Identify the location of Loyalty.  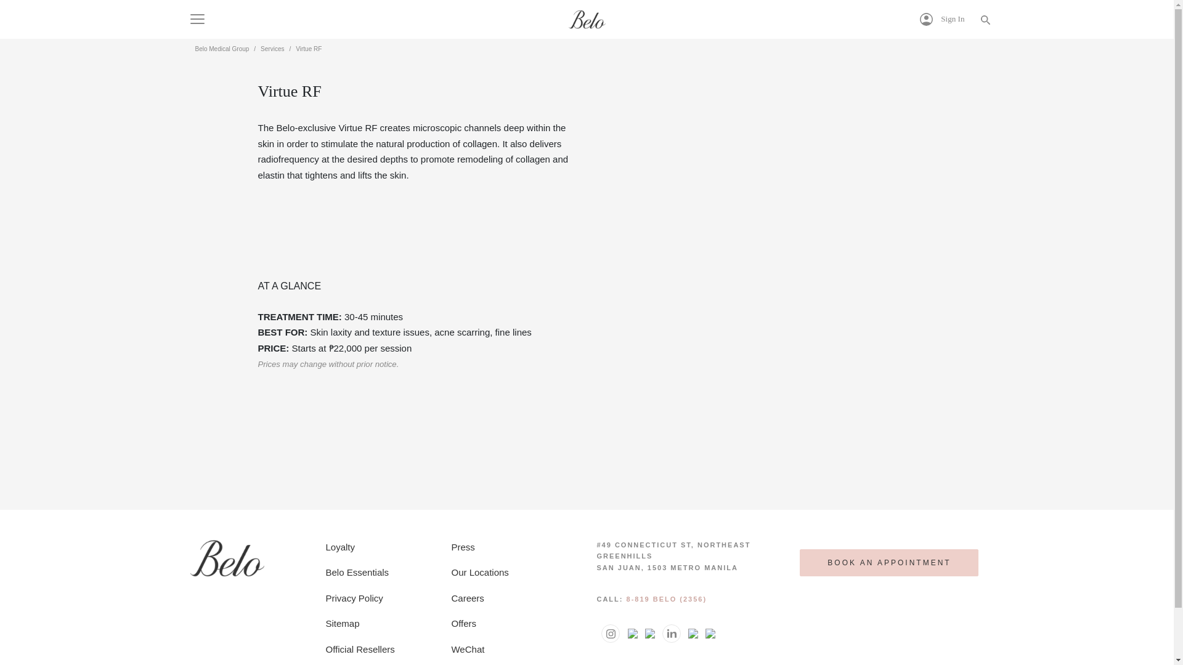
(340, 547).